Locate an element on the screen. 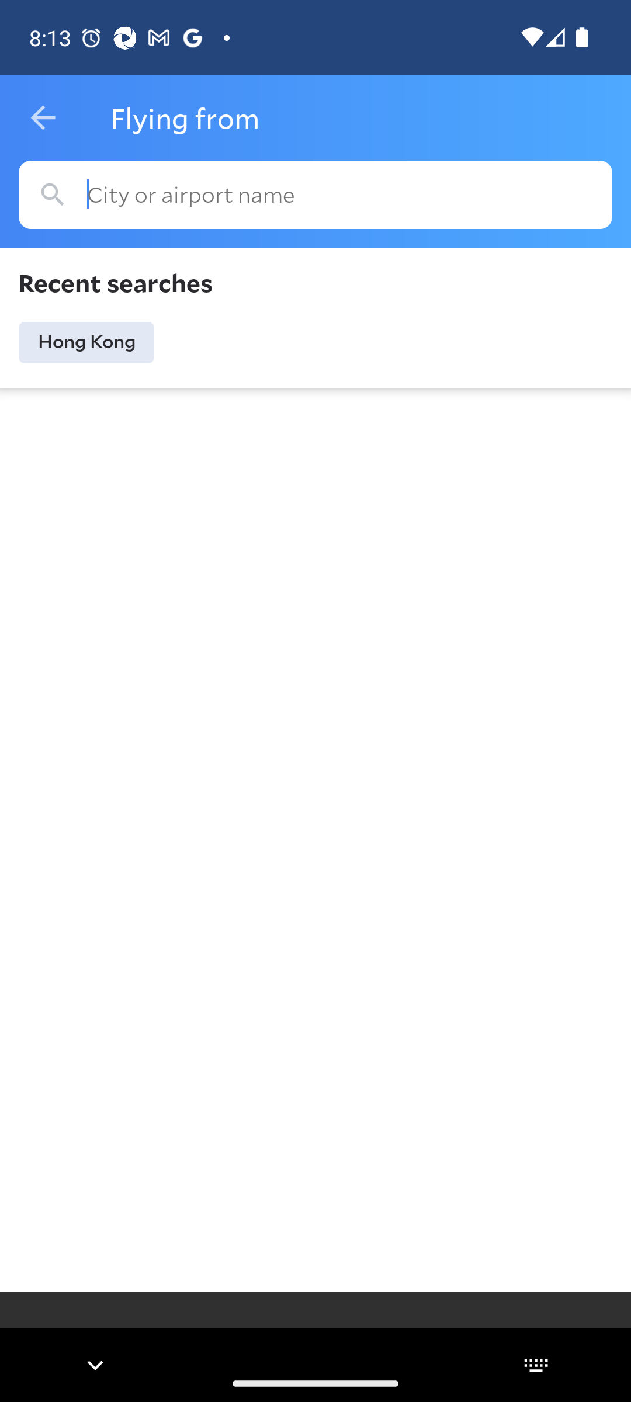 The height and width of the screenshot is (1402, 631). Navigate up is located at coordinates (43, 118).